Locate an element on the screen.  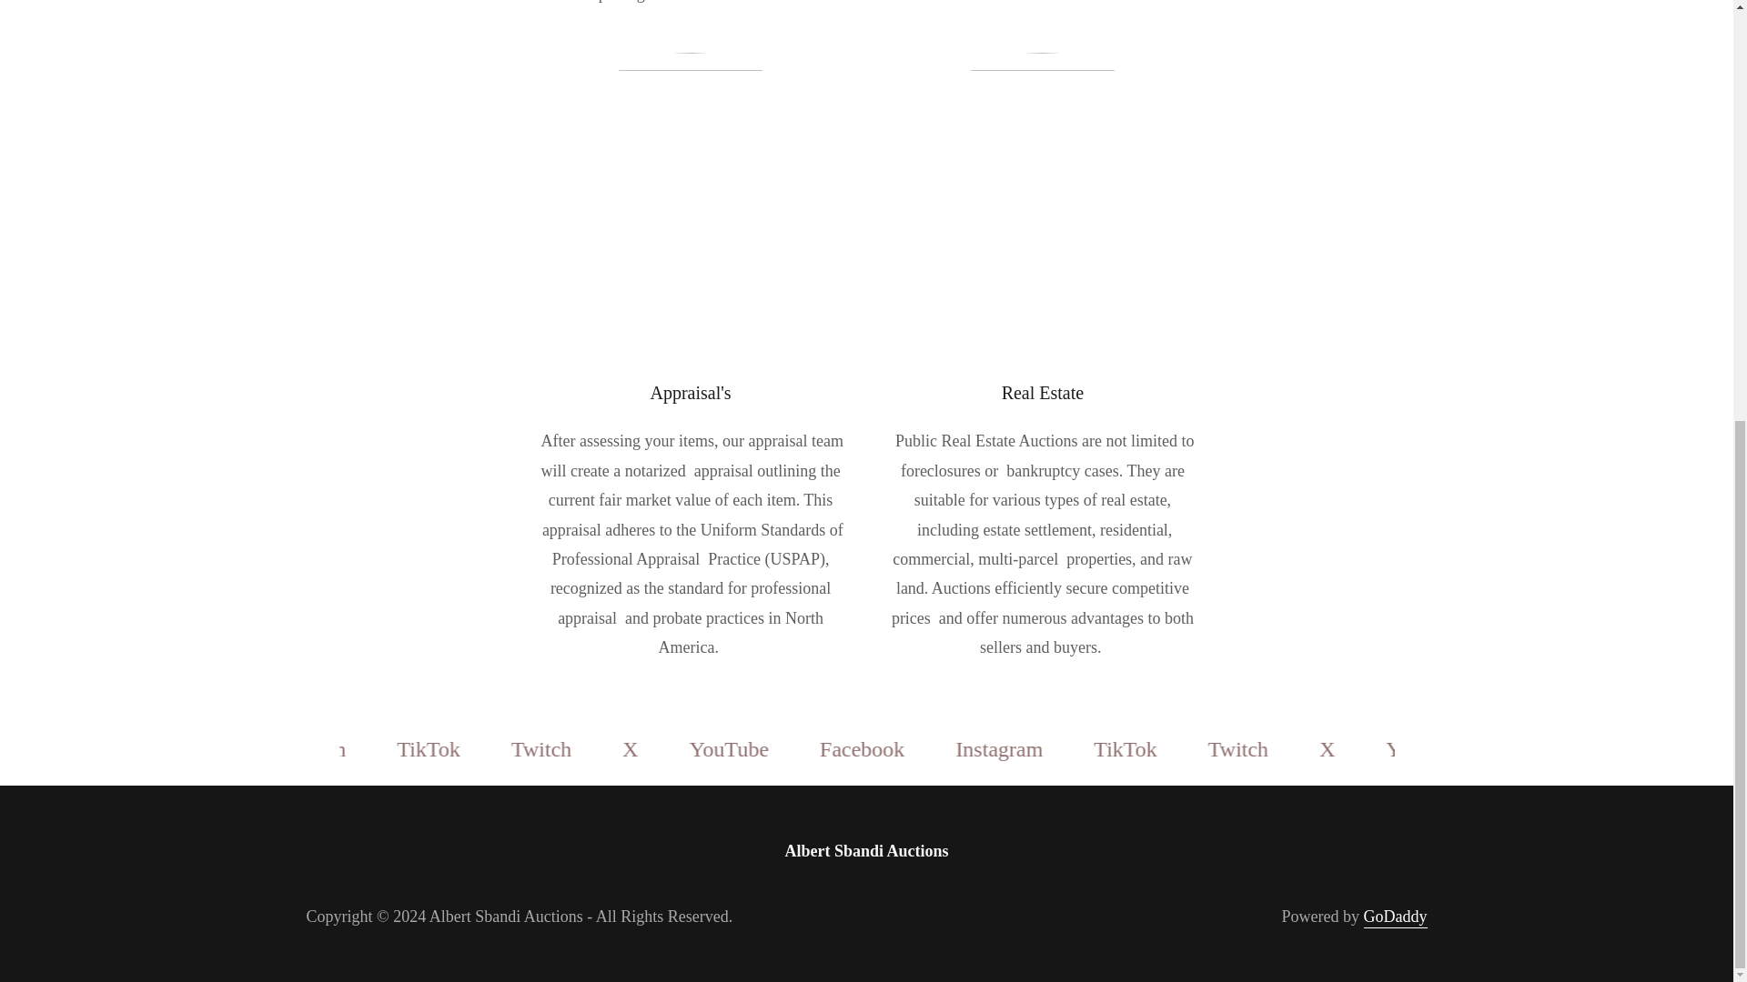
Instagram is located at coordinates (1149, 749).